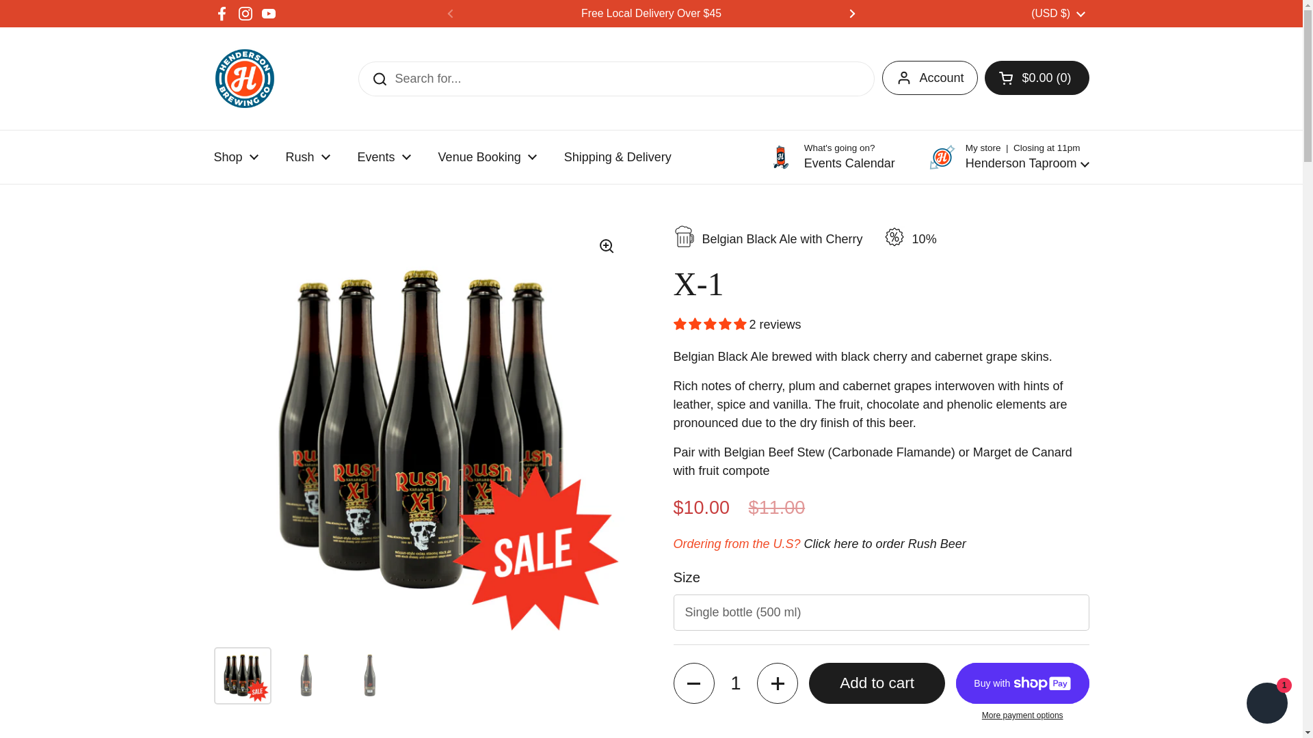 The width and height of the screenshot is (1313, 738). Describe the element at coordinates (1037, 77) in the screenshot. I see `Open cart` at that location.